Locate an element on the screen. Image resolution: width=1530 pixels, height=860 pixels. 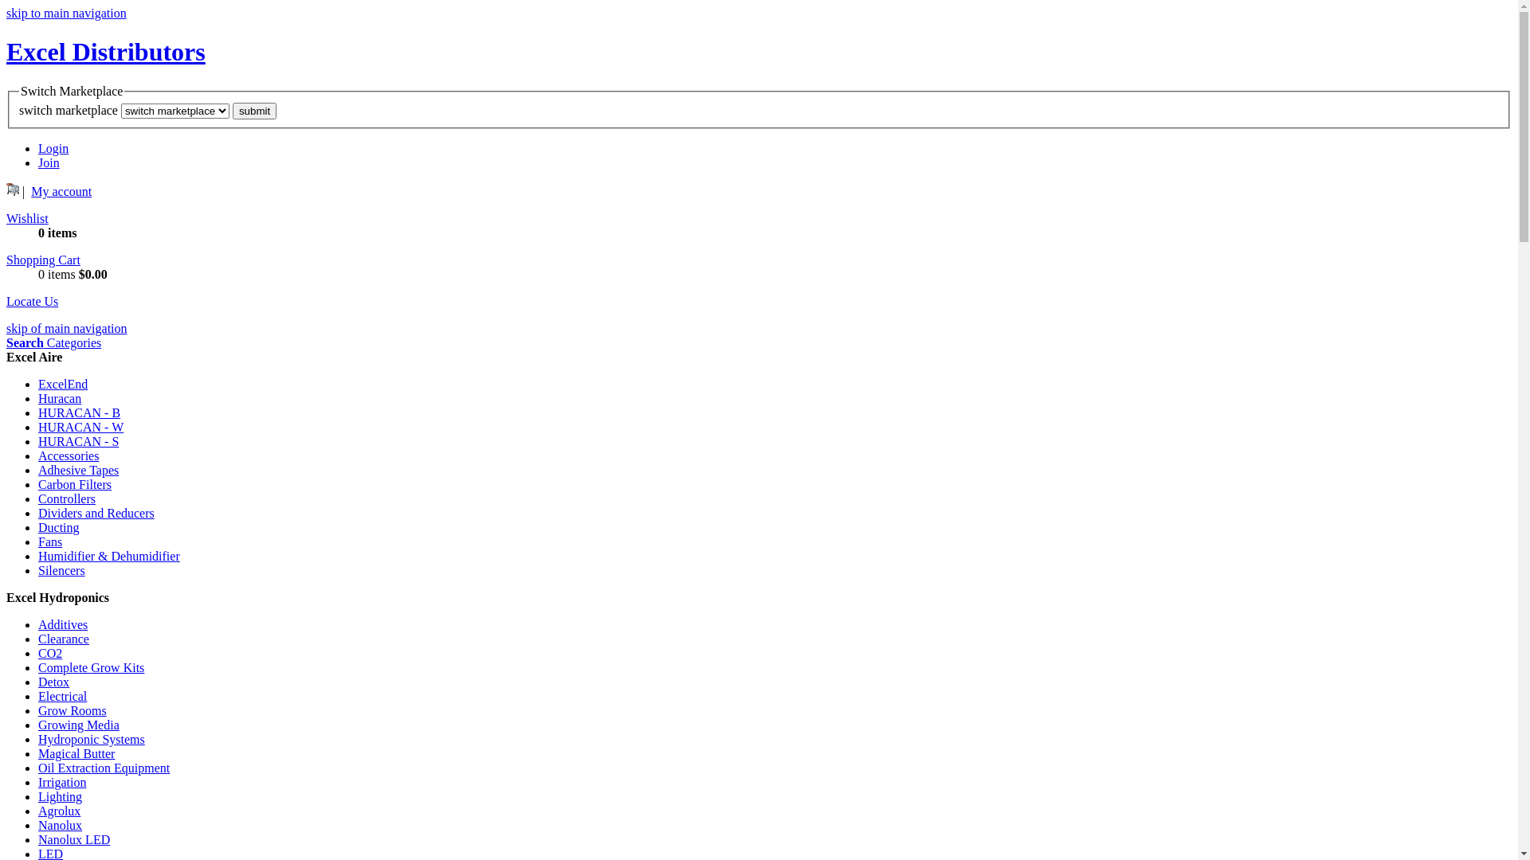
Lighting is located at coordinates (61, 796).